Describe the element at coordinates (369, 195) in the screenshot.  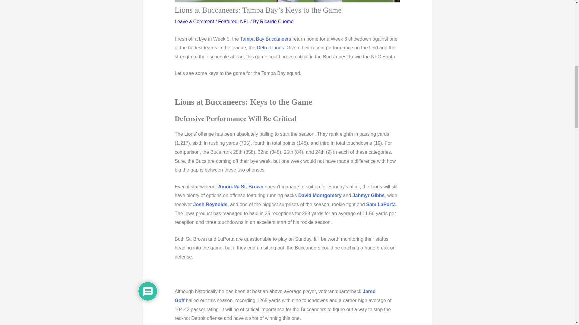
I see `Jahmyr Gibbs` at that location.